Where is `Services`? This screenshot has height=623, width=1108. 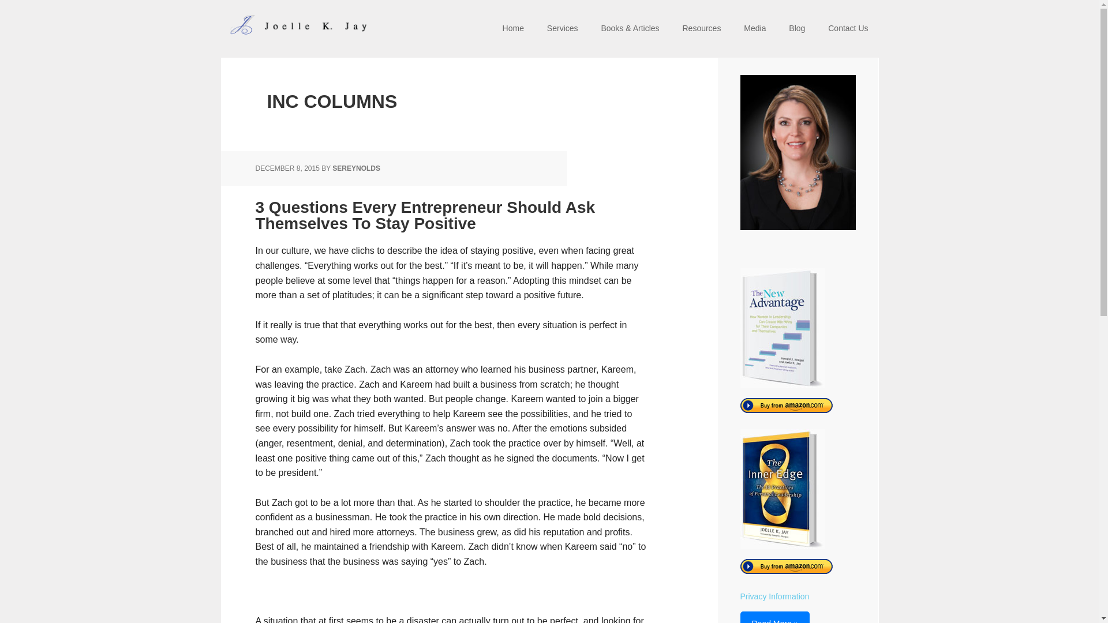
Services is located at coordinates (562, 29).